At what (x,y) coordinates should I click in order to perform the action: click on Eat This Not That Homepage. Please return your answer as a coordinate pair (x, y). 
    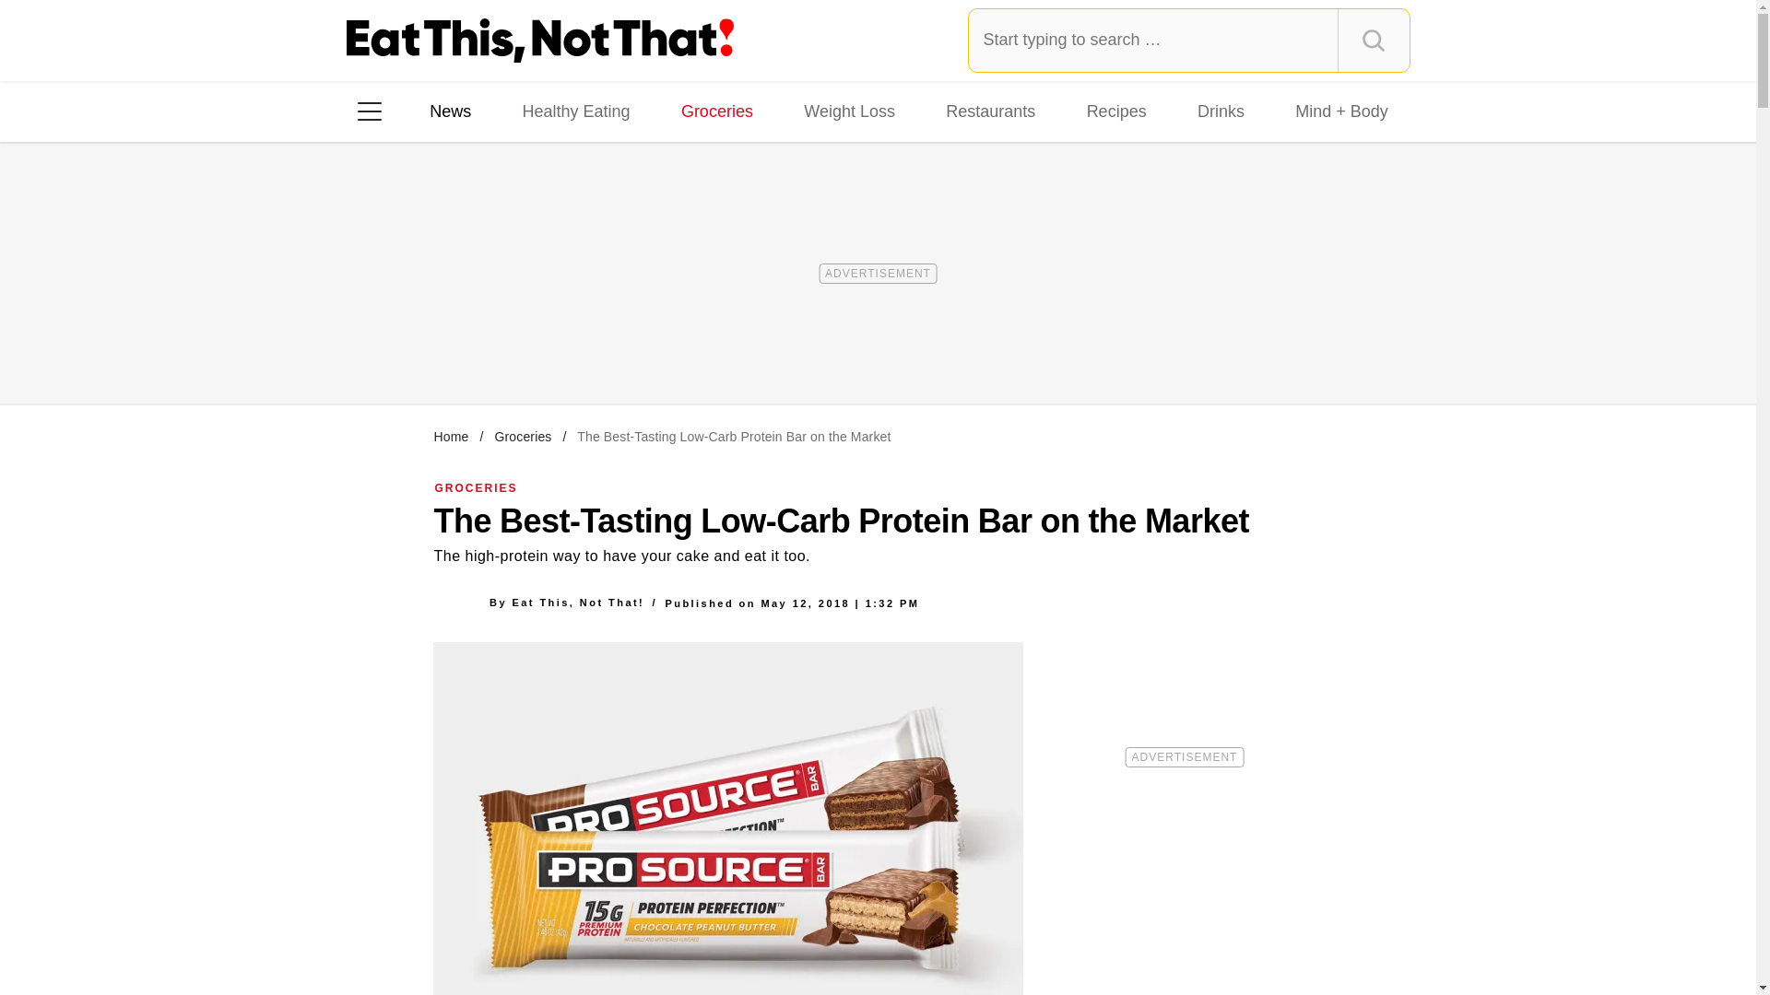
    Looking at the image, I should click on (540, 41).